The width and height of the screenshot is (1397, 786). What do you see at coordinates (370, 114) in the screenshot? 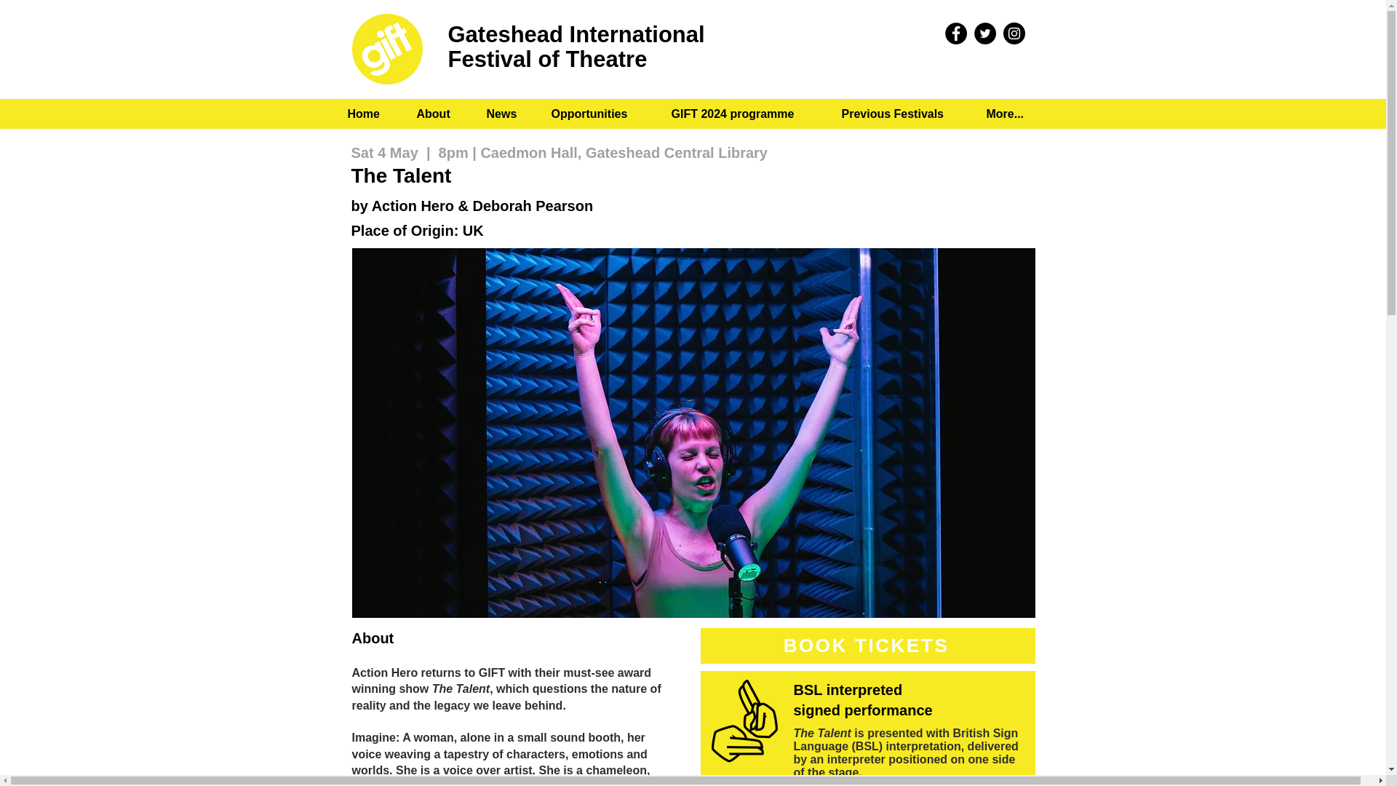
I see `Home` at bounding box center [370, 114].